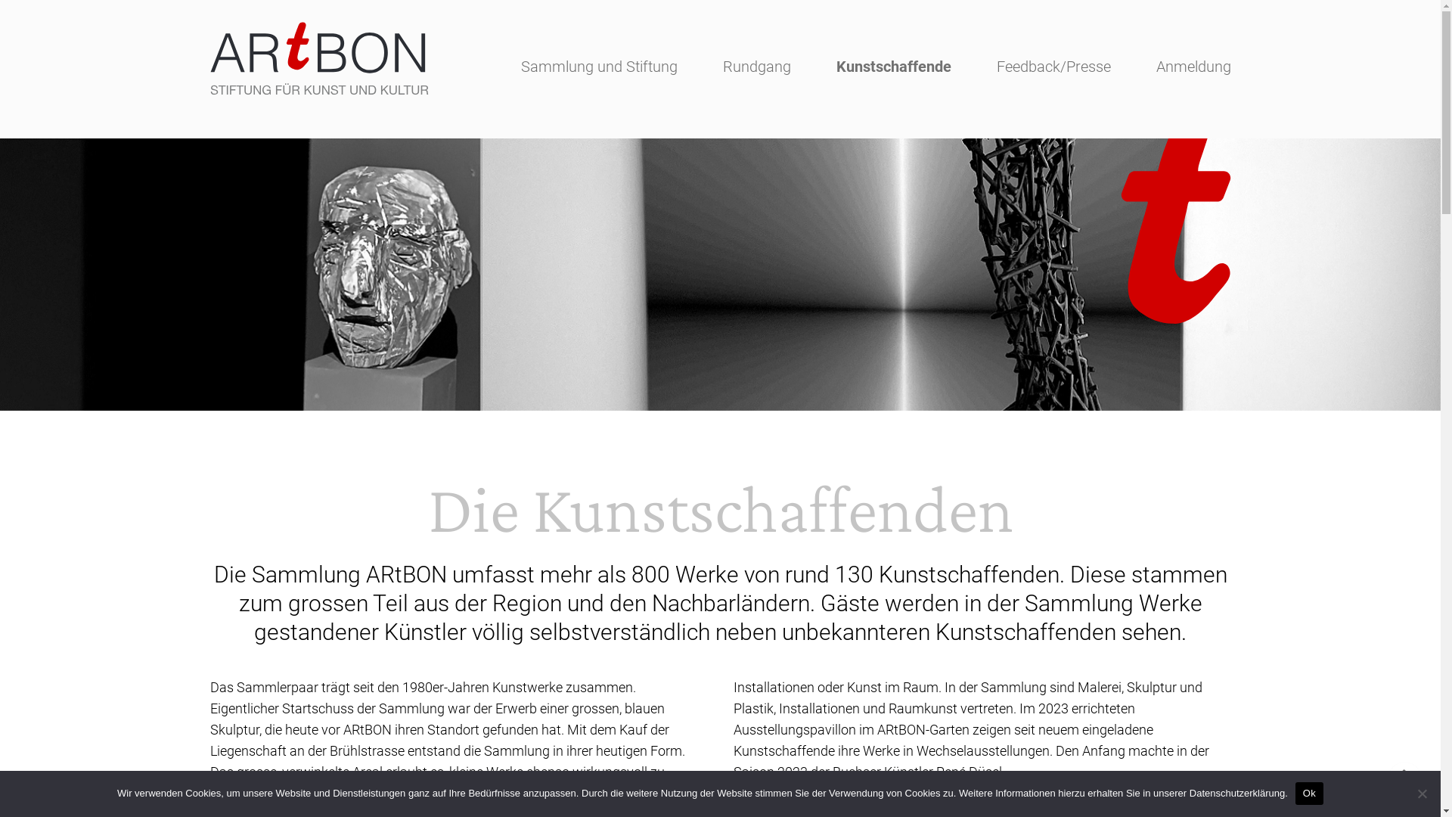 The image size is (1452, 817). Describe the element at coordinates (1054, 67) in the screenshot. I see `Feedback/Presse` at that location.